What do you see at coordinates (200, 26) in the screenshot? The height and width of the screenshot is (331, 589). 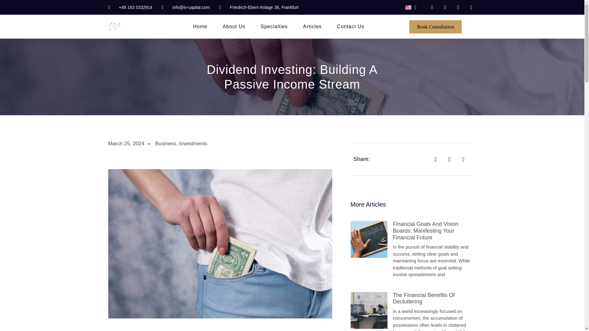 I see `Home` at bounding box center [200, 26].